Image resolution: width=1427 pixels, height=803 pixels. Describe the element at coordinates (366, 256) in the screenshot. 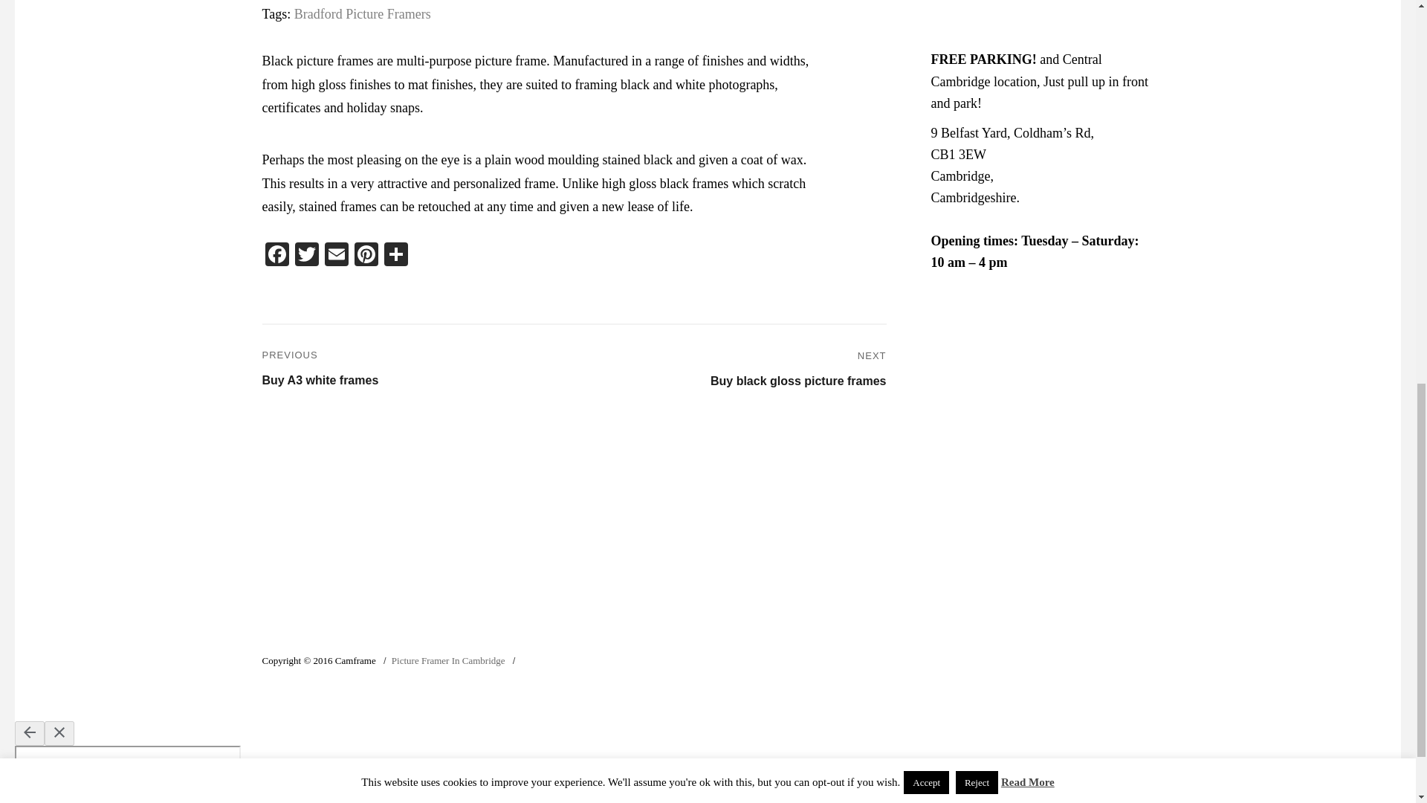

I see `Pinterest` at that location.